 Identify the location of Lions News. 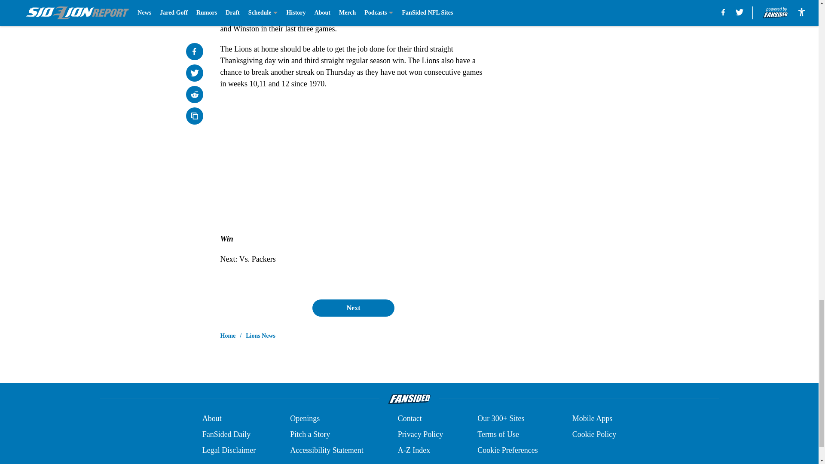
(260, 336).